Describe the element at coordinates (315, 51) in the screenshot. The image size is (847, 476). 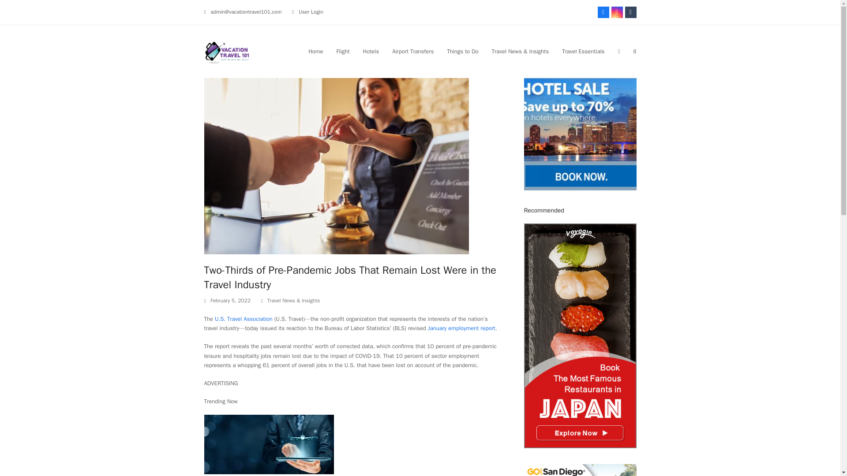
I see `Home` at that location.